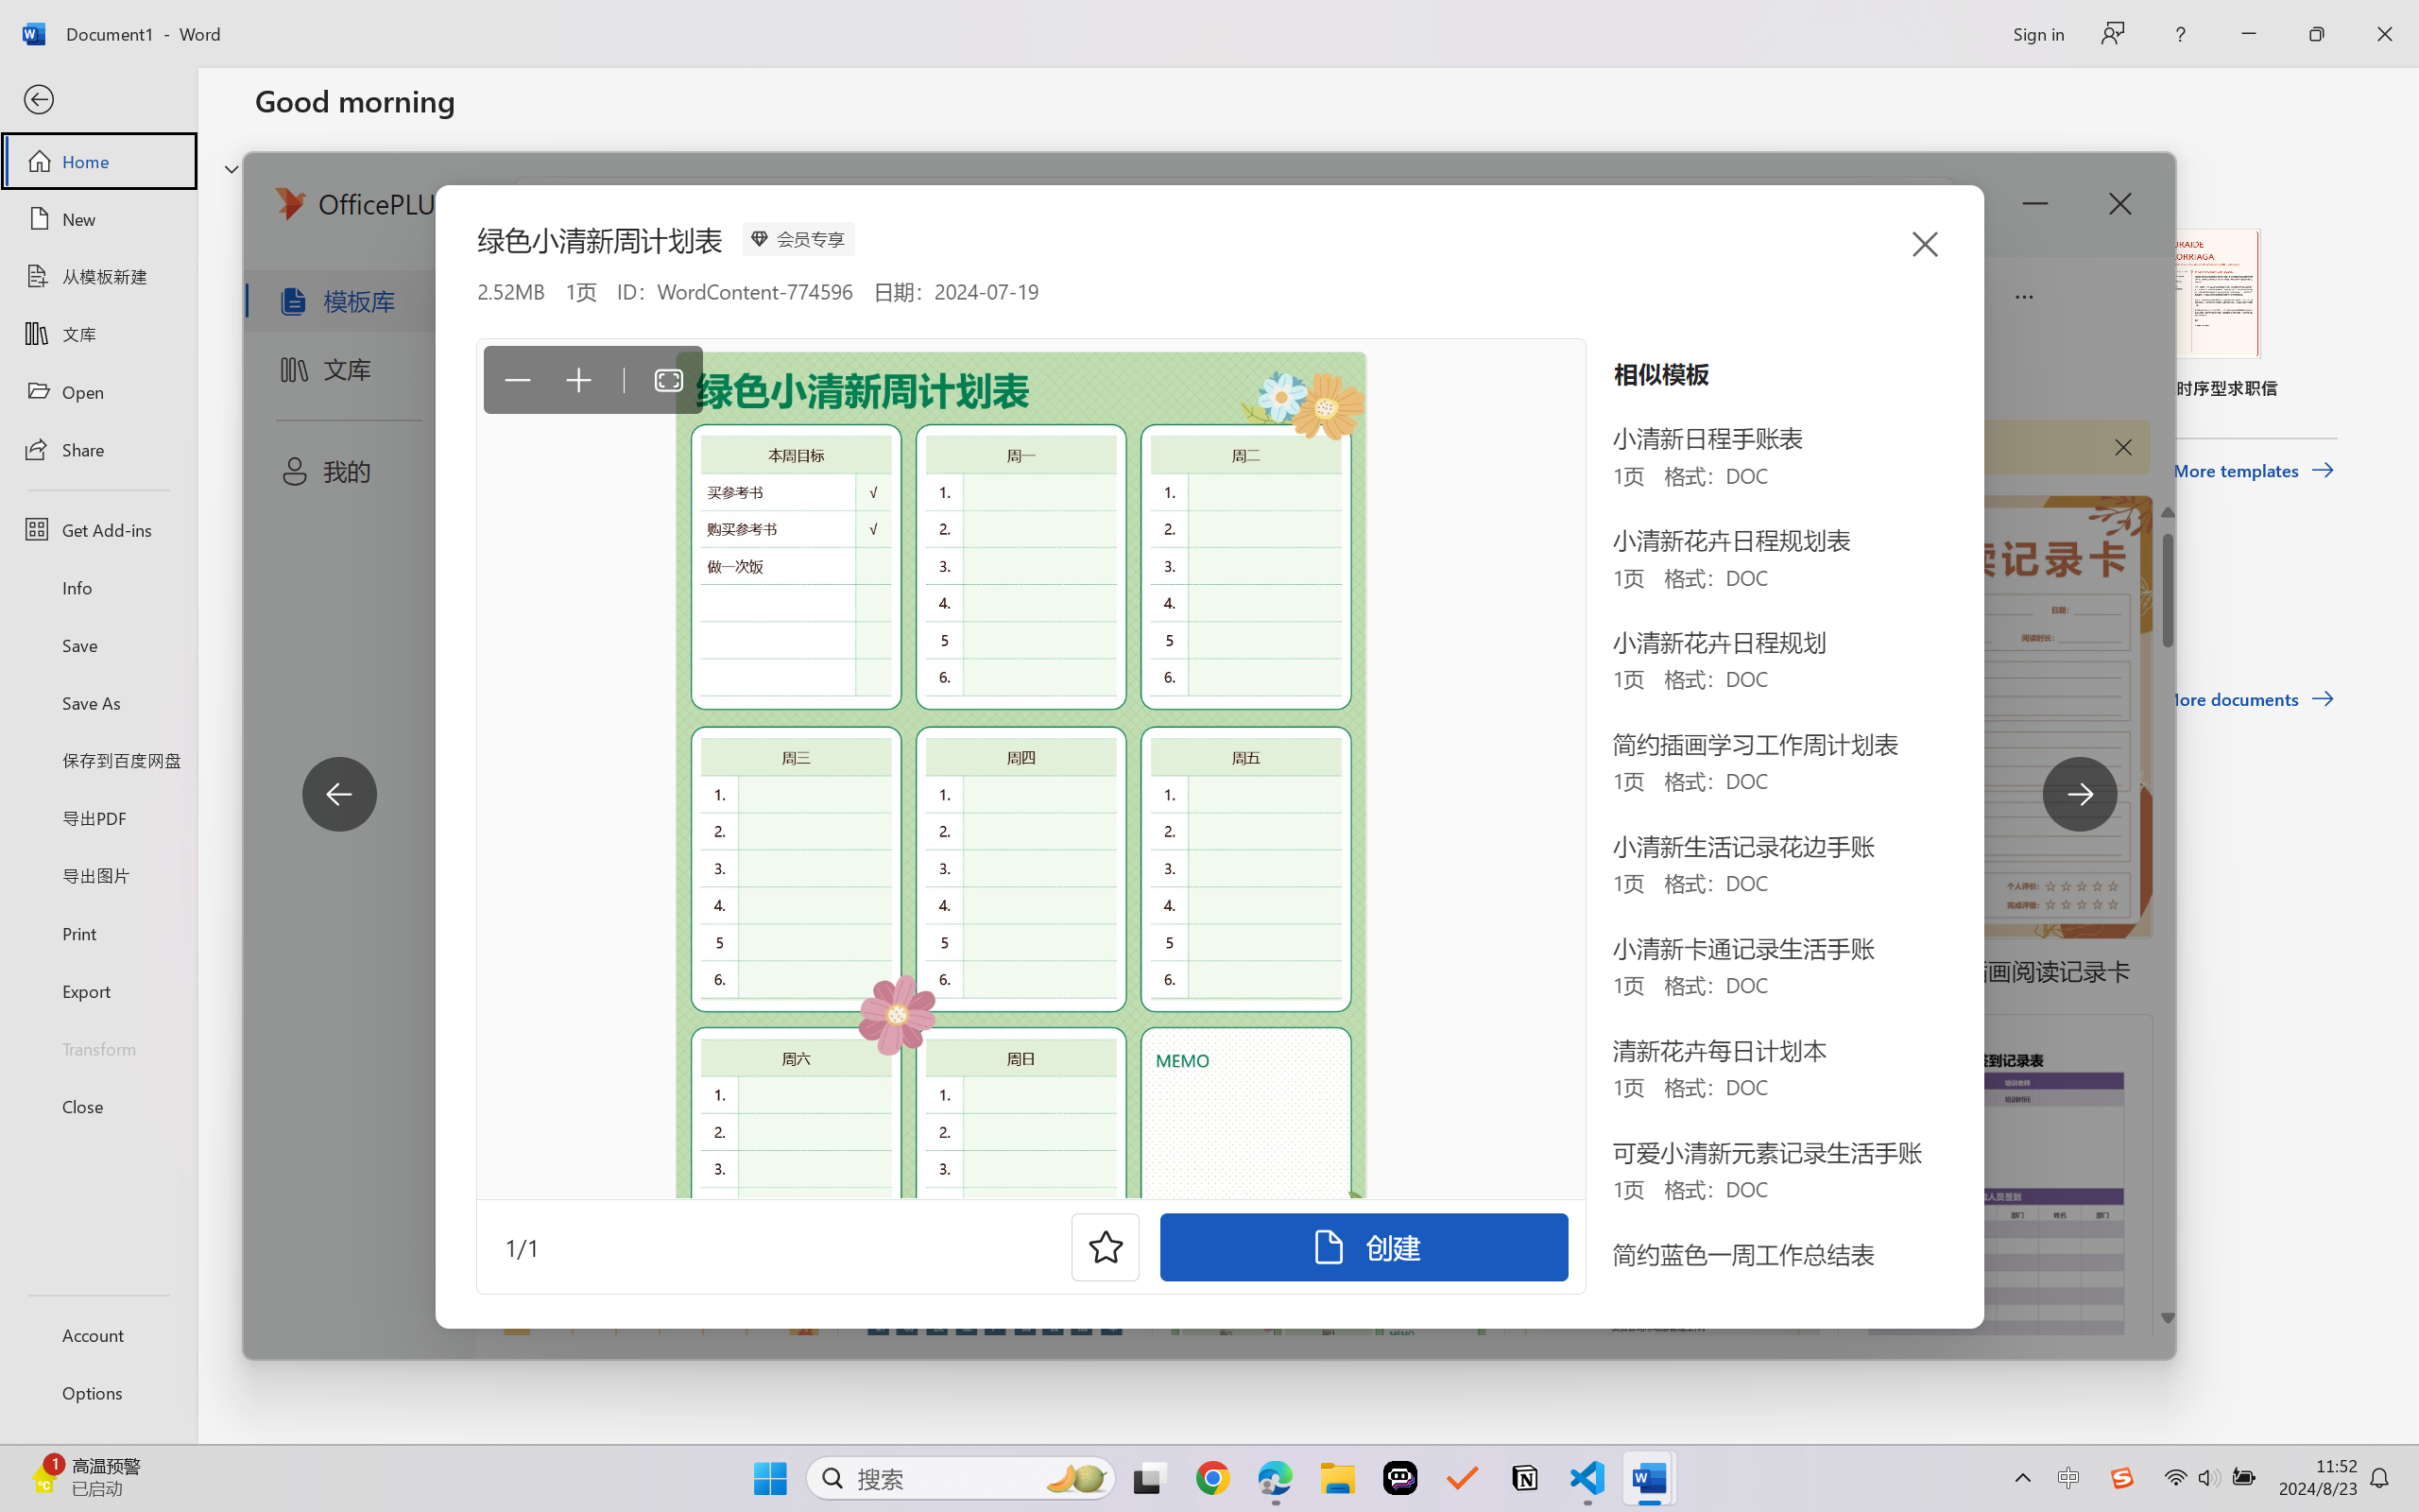 This screenshot has height=1512, width=2419. What do you see at coordinates (98, 990) in the screenshot?
I see `Export` at bounding box center [98, 990].